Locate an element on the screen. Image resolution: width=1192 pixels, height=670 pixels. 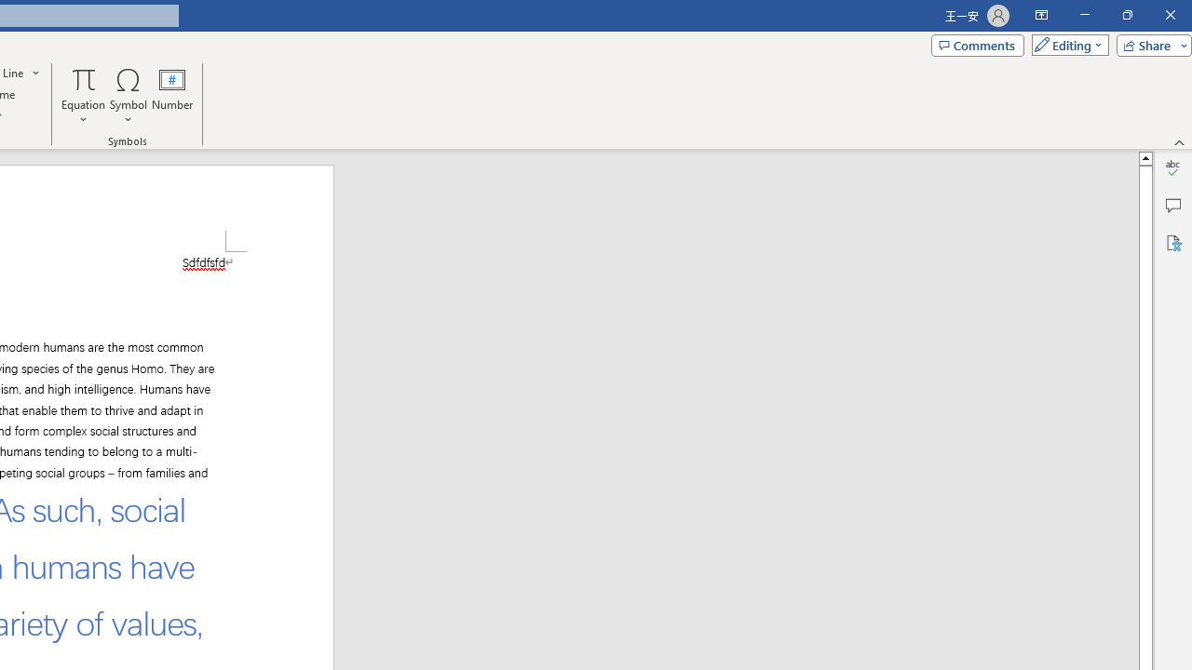
Symbol is located at coordinates (129, 95).